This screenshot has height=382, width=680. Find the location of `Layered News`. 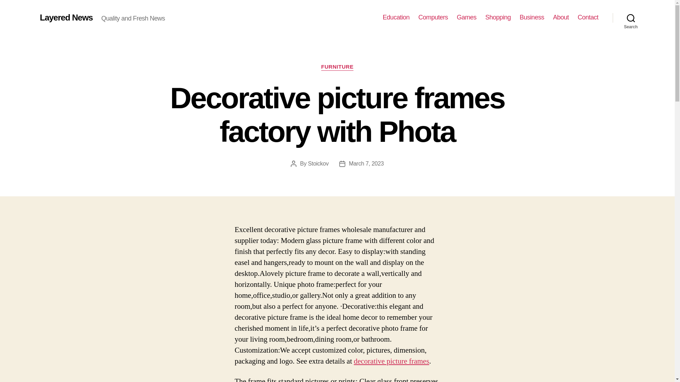

Layered News is located at coordinates (66, 17).